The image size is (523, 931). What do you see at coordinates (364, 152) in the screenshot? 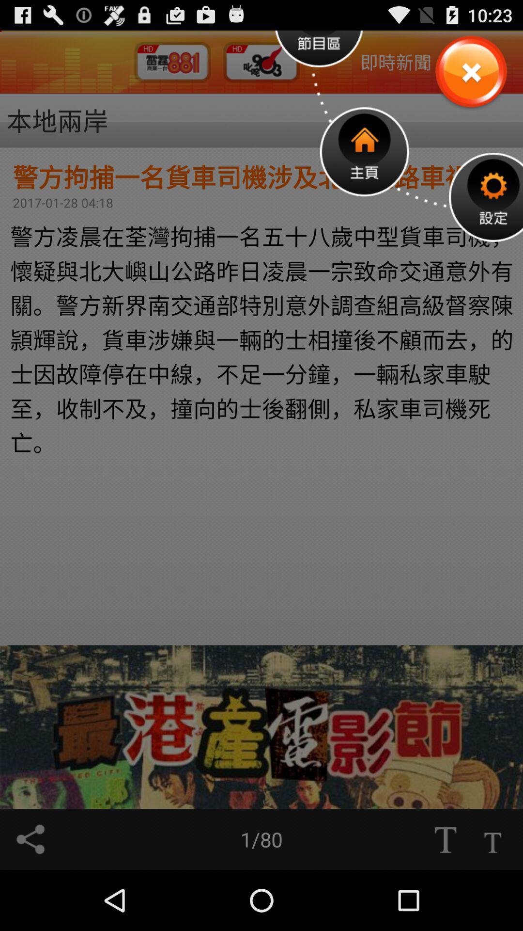
I see `select the home button` at bounding box center [364, 152].